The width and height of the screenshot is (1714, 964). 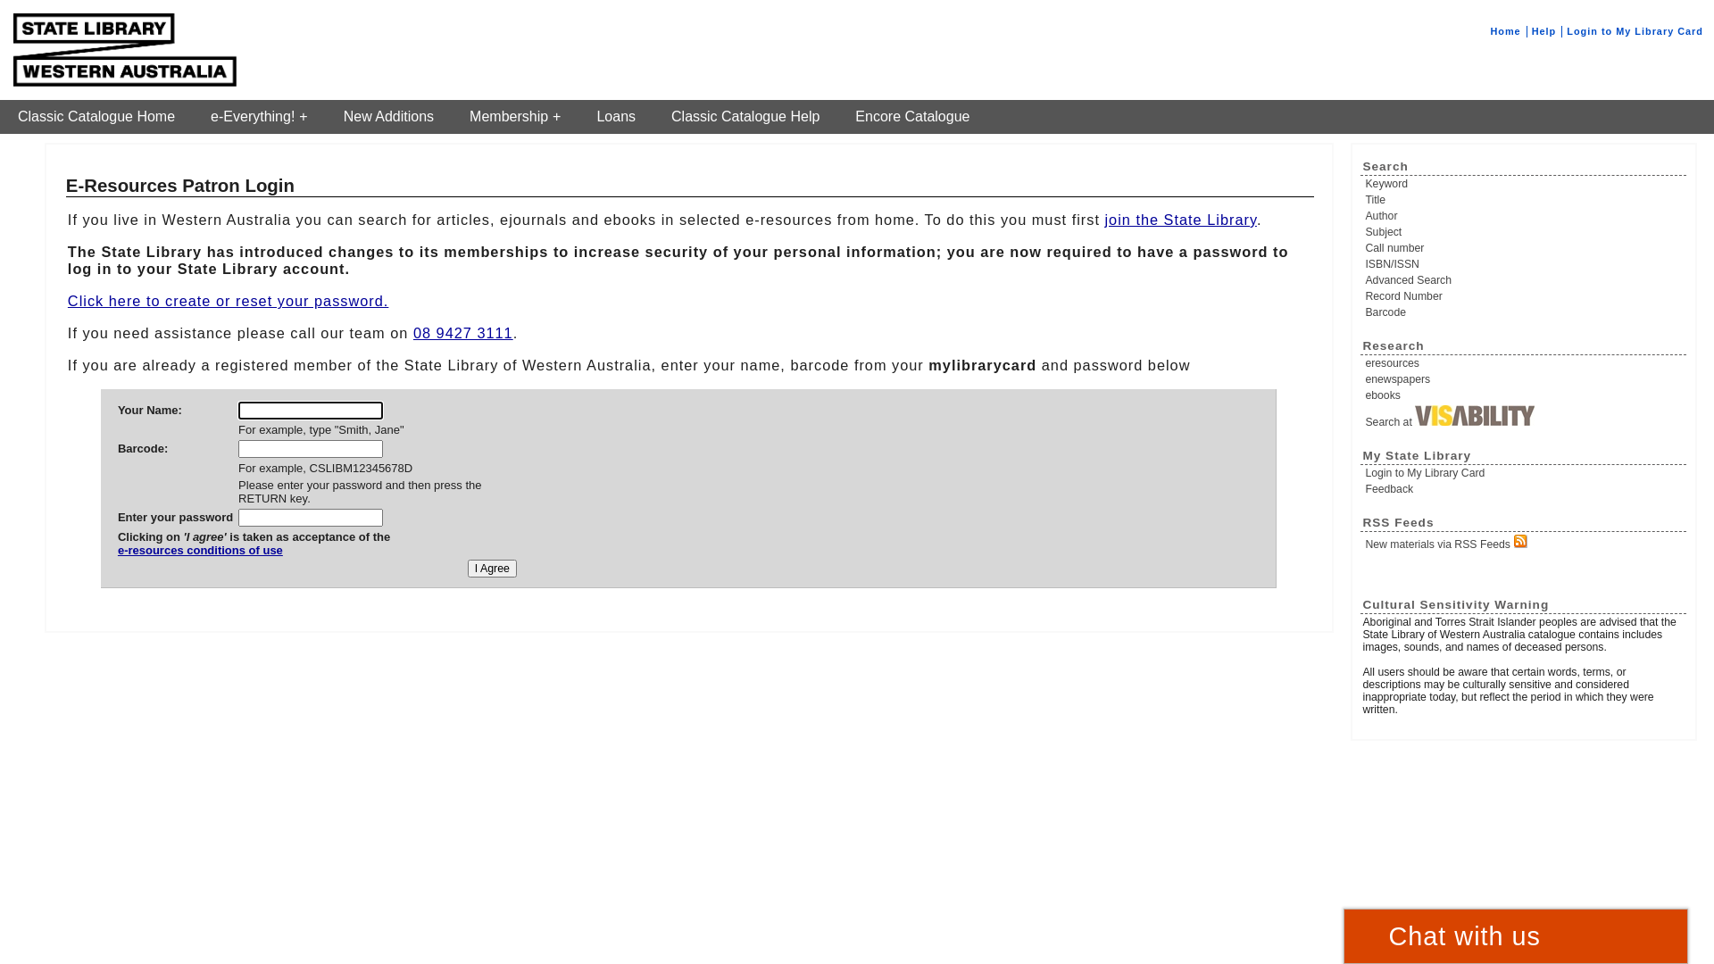 I want to click on Loans, so click(x=616, y=117).